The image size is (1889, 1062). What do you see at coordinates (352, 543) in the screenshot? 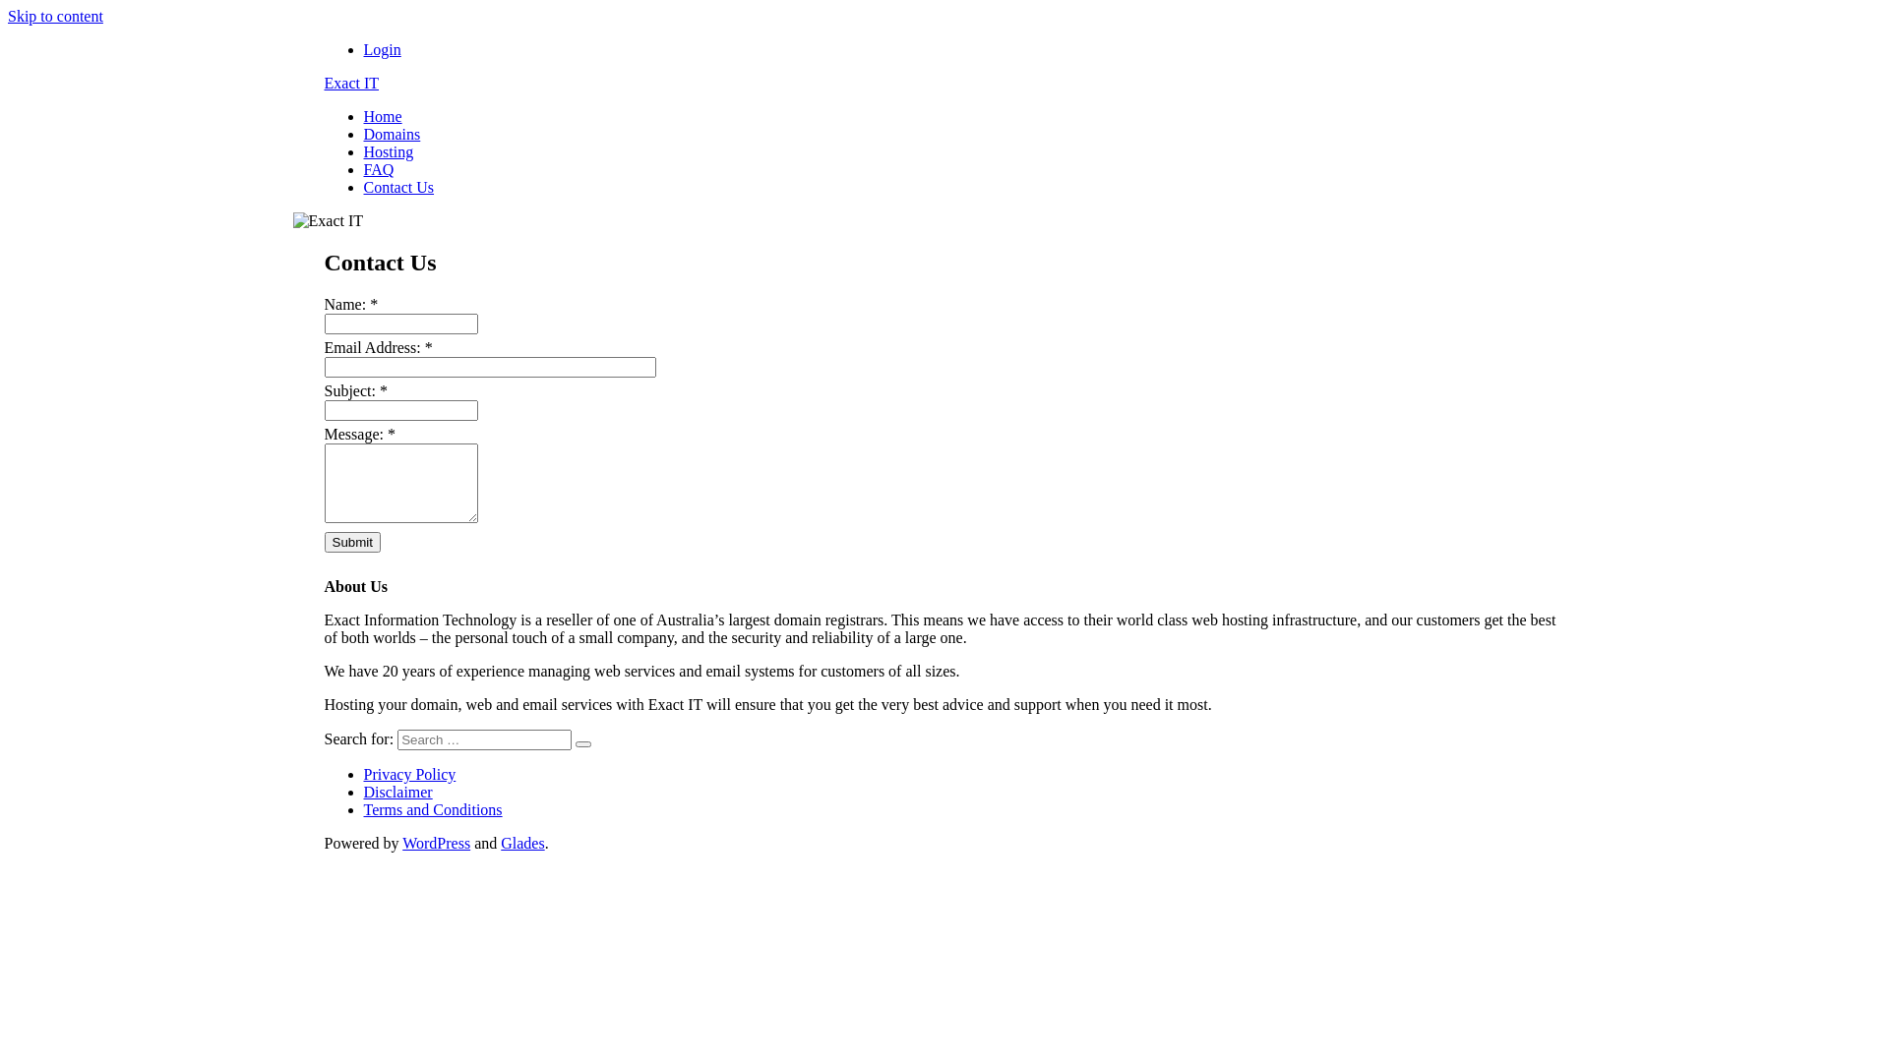
I see `Submit` at bounding box center [352, 543].